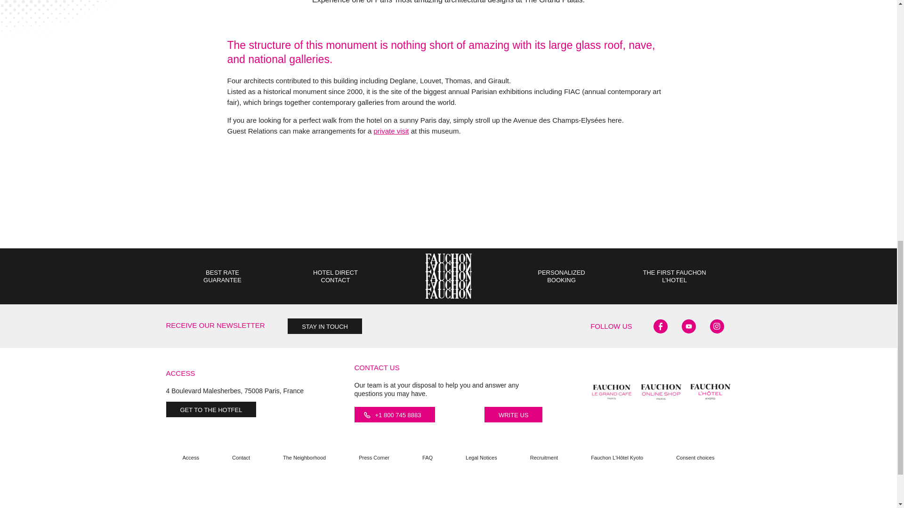 This screenshot has height=508, width=904. What do you see at coordinates (661, 391) in the screenshot?
I see `Fauchon-Online-Shop.jpg` at bounding box center [661, 391].